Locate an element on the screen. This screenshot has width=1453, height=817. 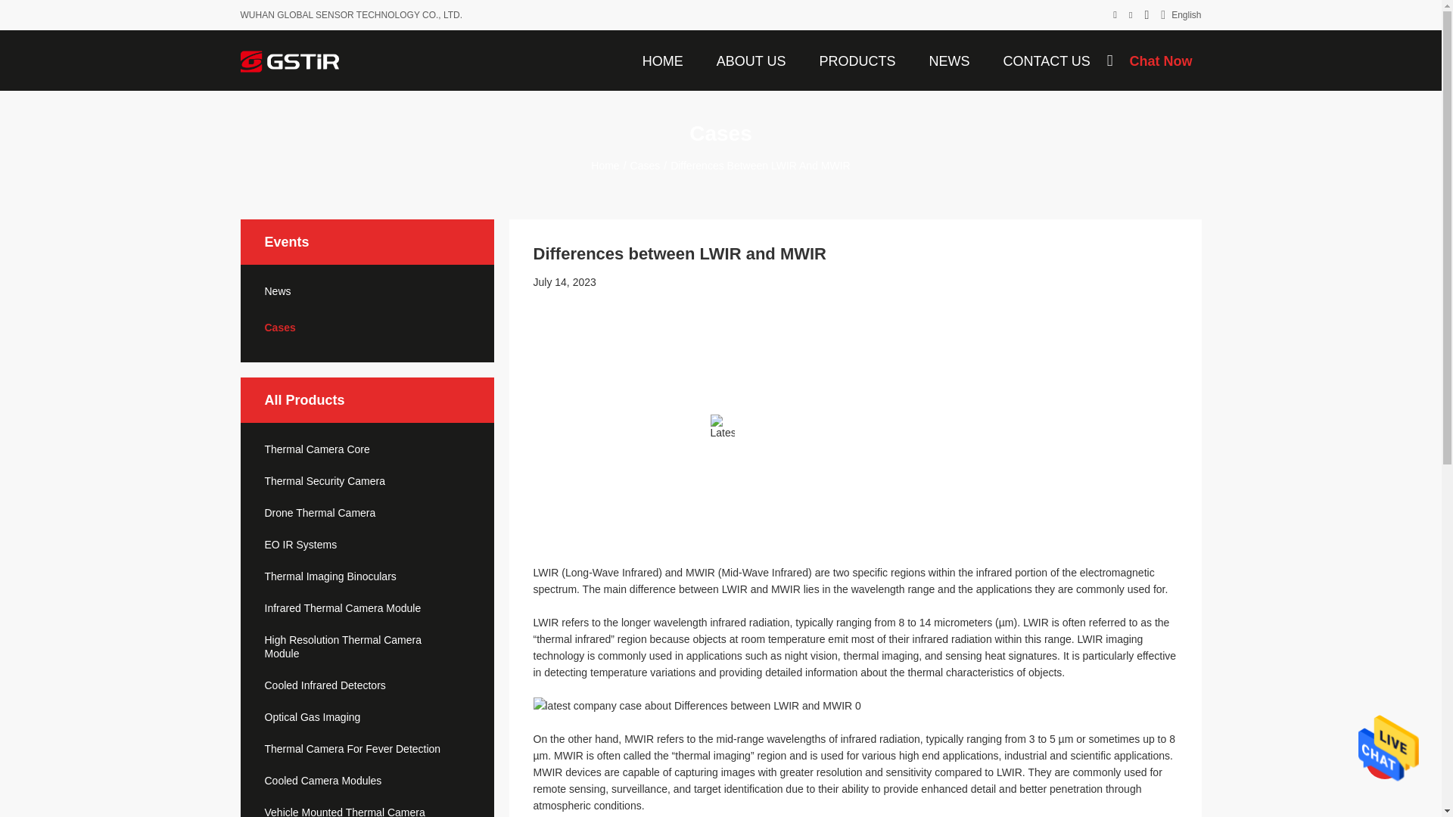
ABOUT US is located at coordinates (751, 60).